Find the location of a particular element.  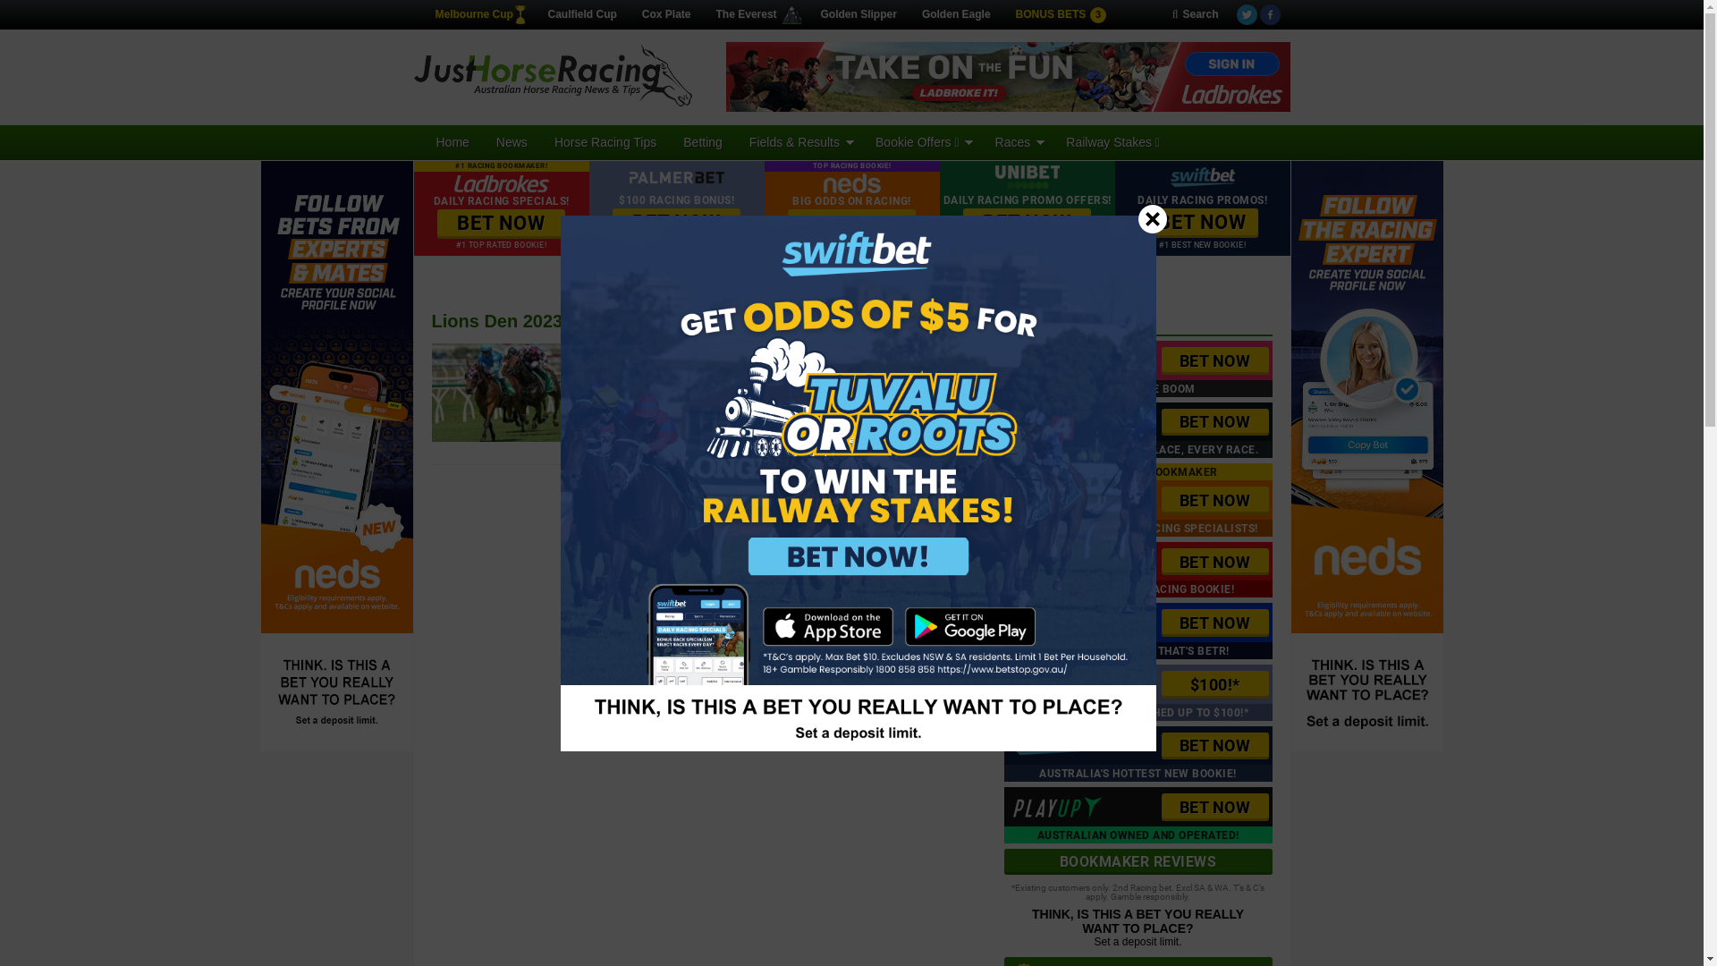

Betting is located at coordinates (703, 142).